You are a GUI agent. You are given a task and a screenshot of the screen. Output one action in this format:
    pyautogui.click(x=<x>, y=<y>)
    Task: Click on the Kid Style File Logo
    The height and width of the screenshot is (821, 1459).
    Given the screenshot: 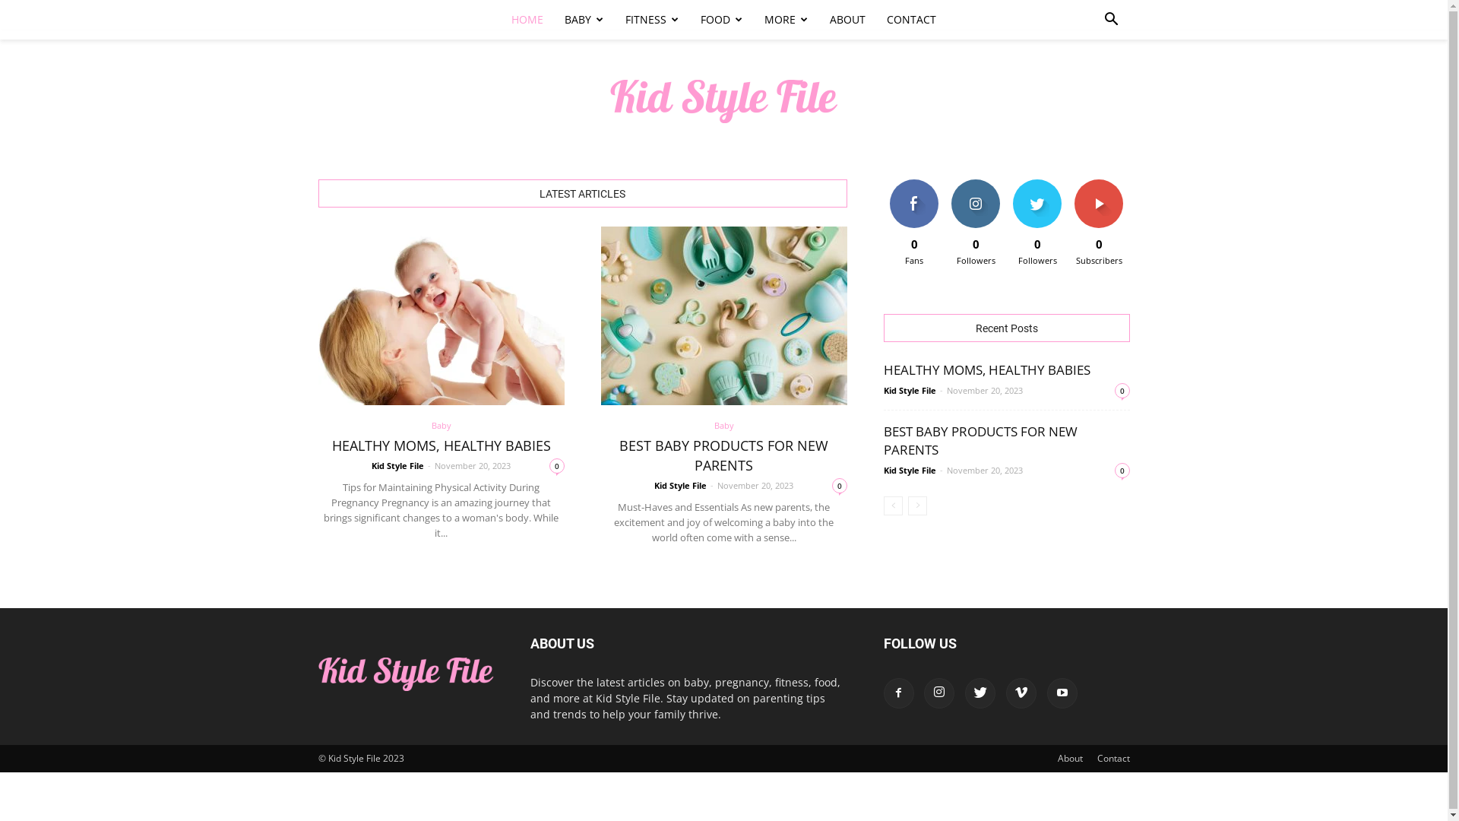 What is the action you would take?
    pyautogui.click(x=723, y=102)
    